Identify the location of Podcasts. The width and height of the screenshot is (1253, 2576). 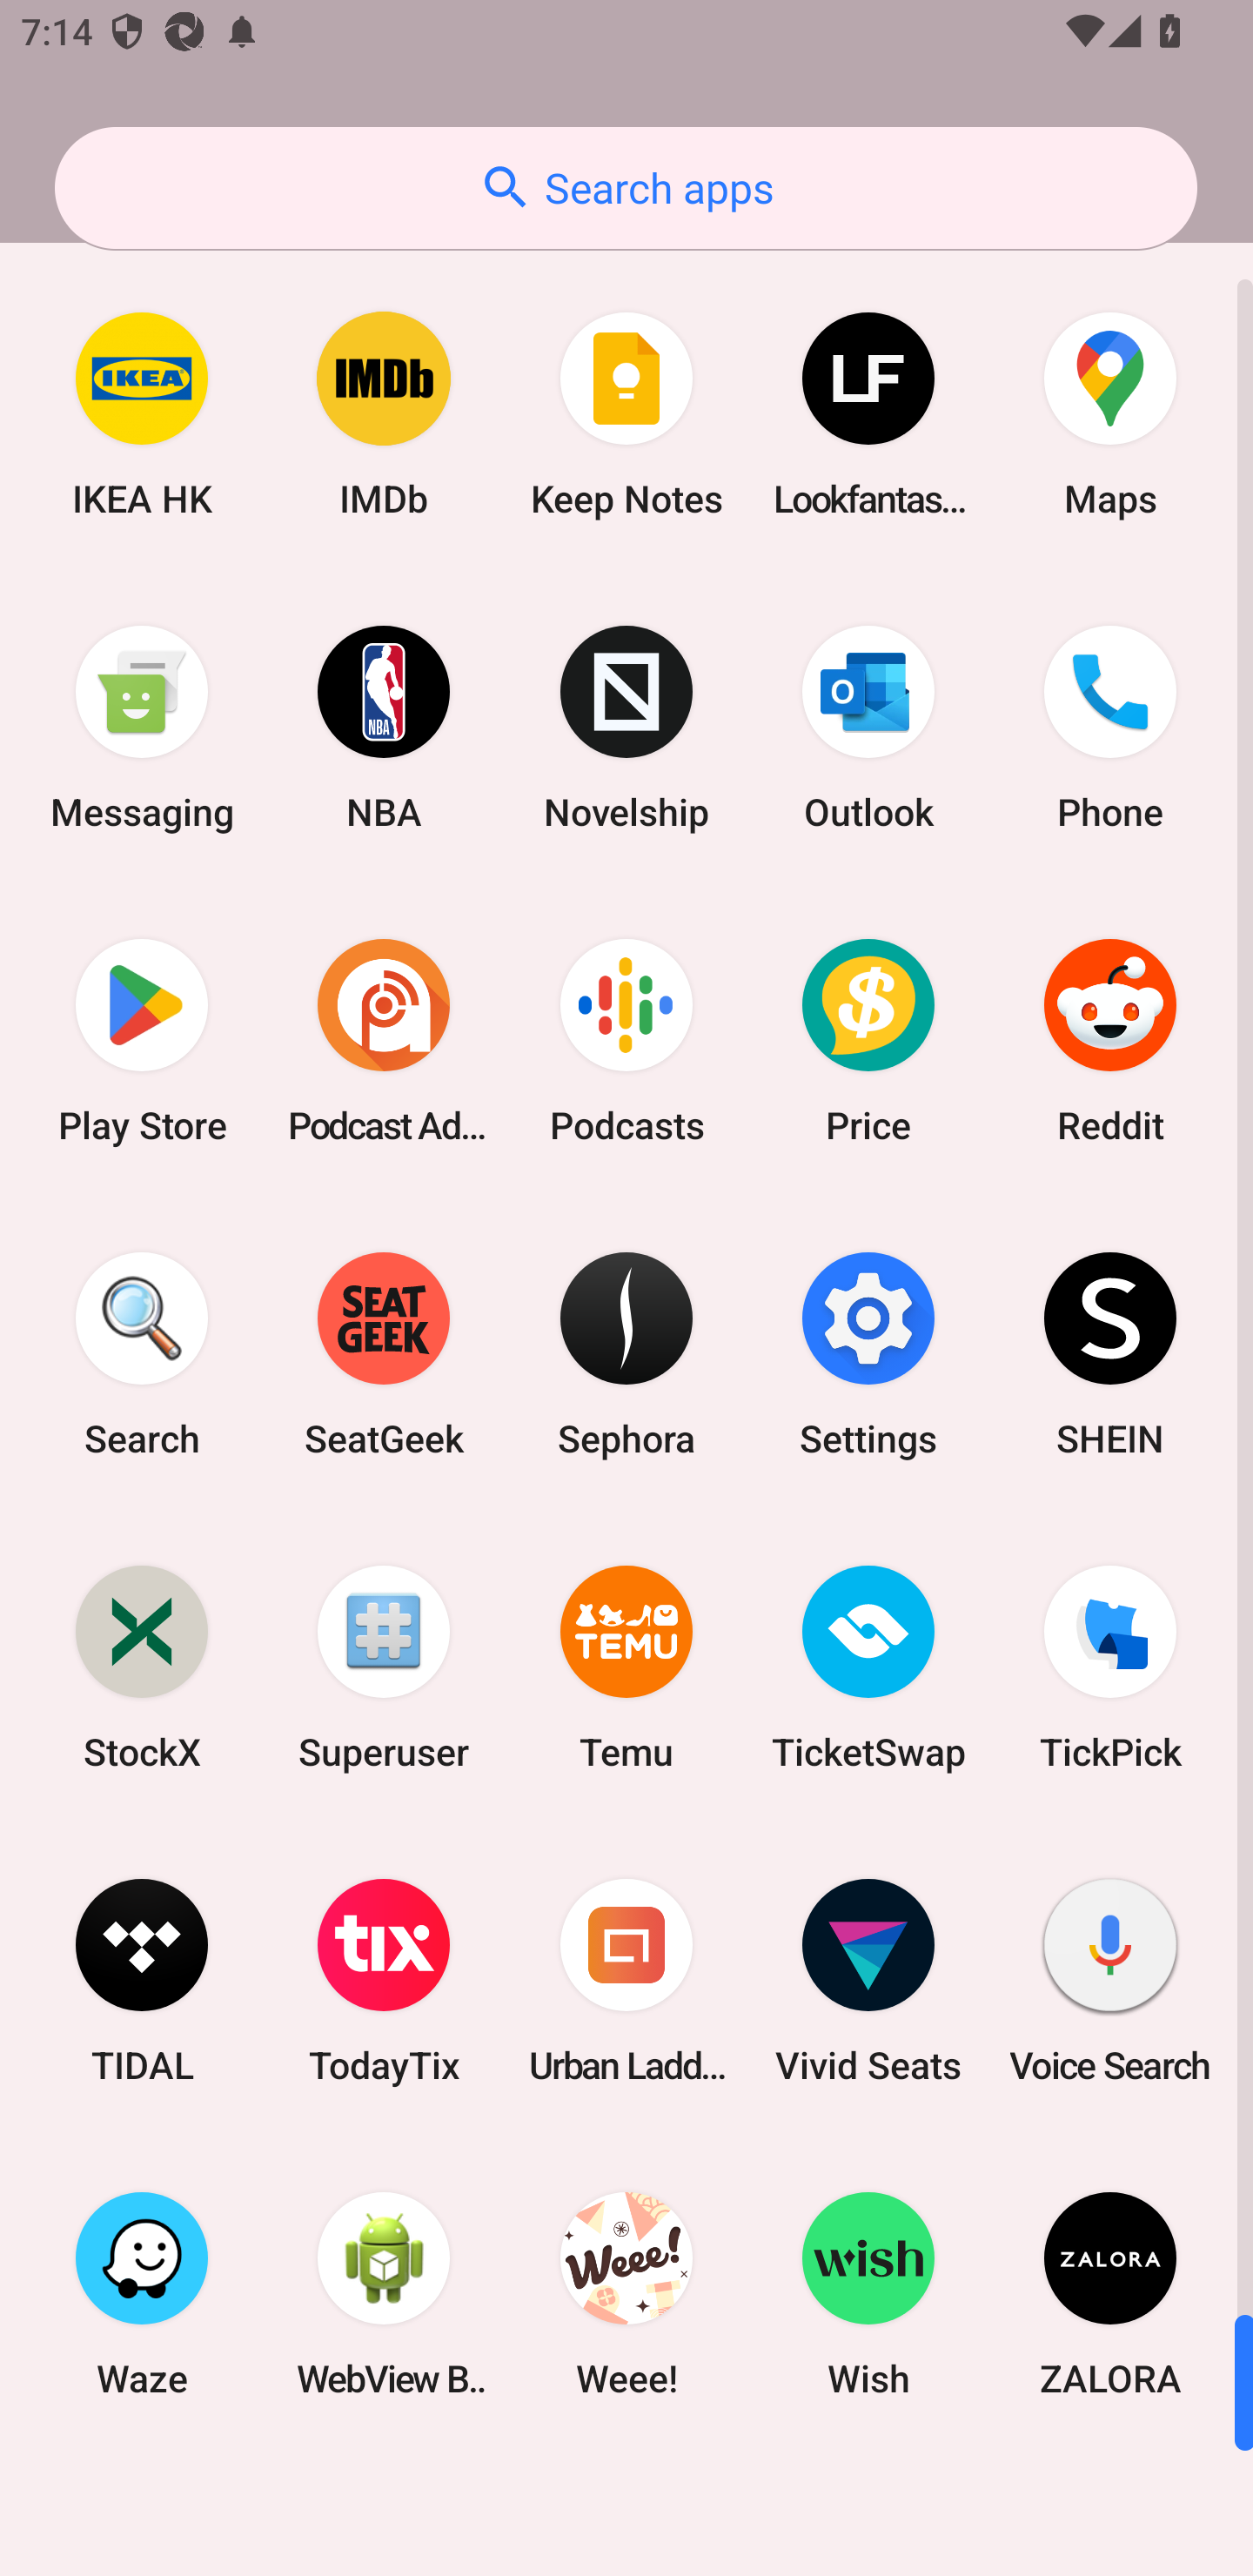
(626, 1041).